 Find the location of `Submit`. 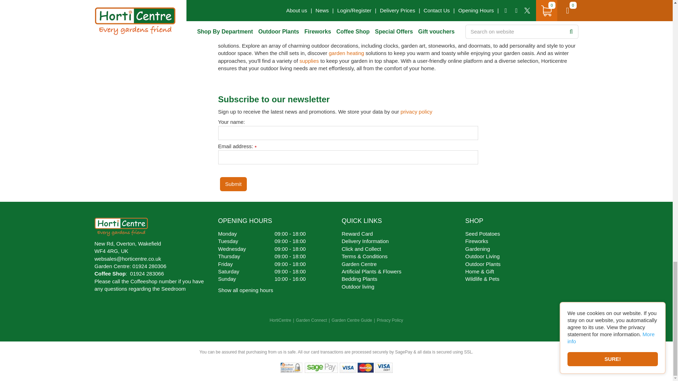

Submit is located at coordinates (233, 184).